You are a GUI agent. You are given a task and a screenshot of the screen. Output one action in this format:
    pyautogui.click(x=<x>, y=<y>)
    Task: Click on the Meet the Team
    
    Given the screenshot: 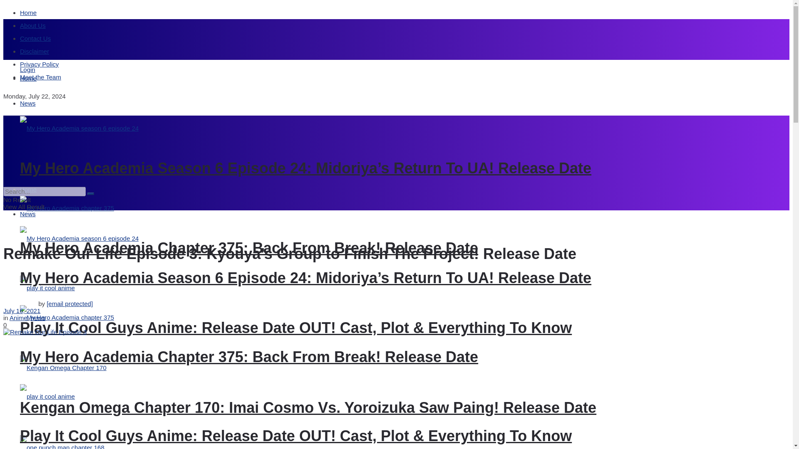 What is the action you would take?
    pyautogui.click(x=41, y=77)
    